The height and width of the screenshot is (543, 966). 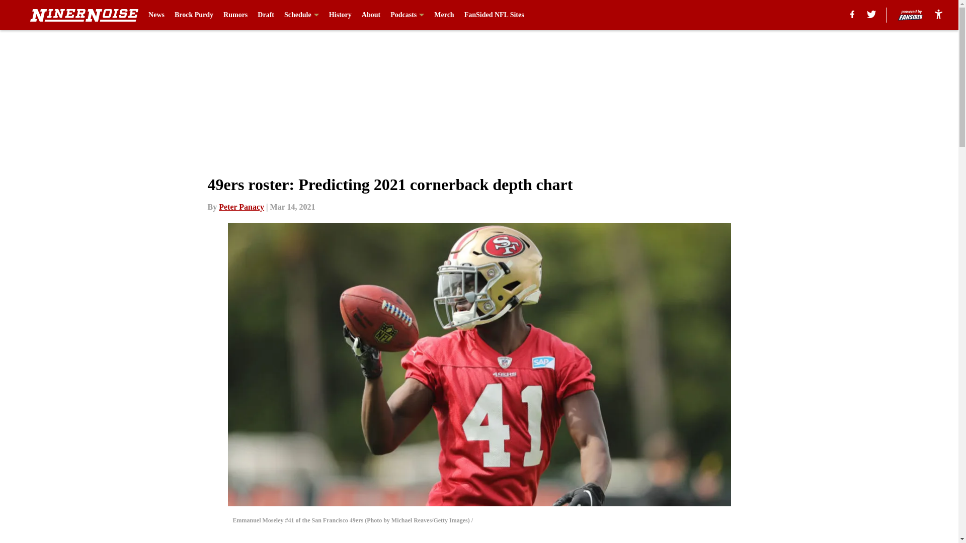 What do you see at coordinates (266, 15) in the screenshot?
I see `Draft` at bounding box center [266, 15].